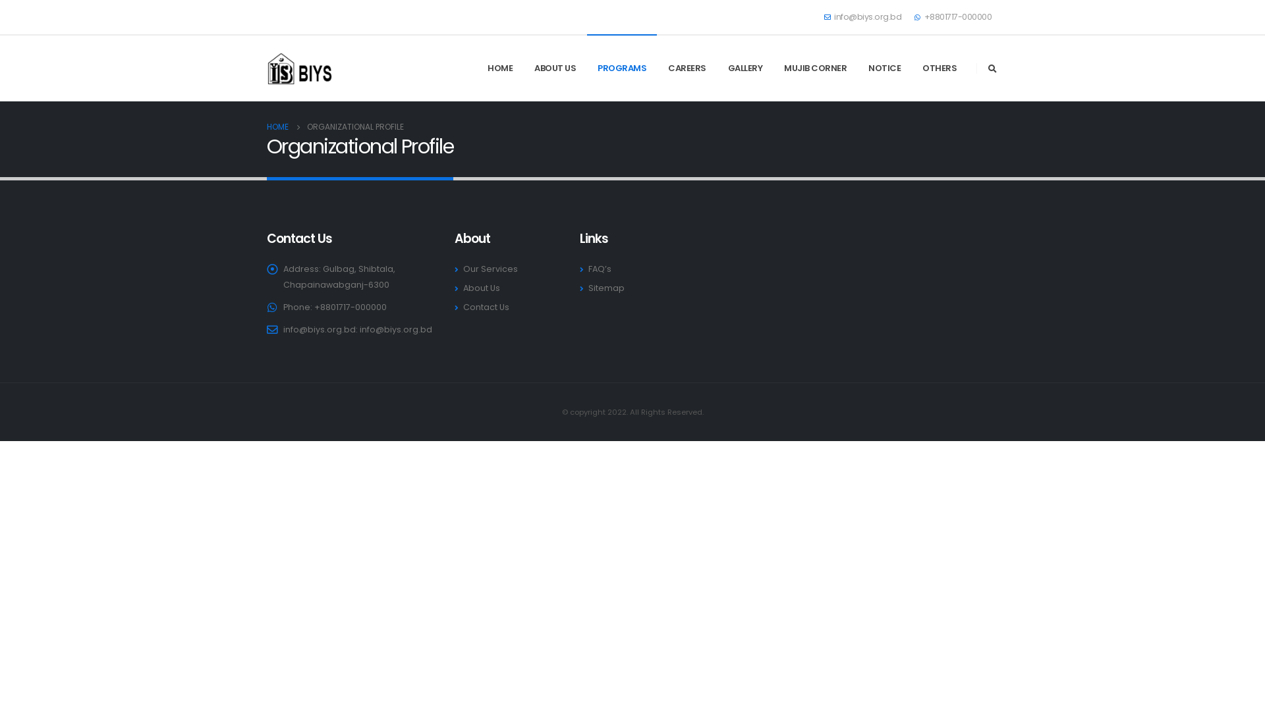 Image resolution: width=1265 pixels, height=711 pixels. Describe the element at coordinates (687, 68) in the screenshot. I see `CAREERS` at that location.